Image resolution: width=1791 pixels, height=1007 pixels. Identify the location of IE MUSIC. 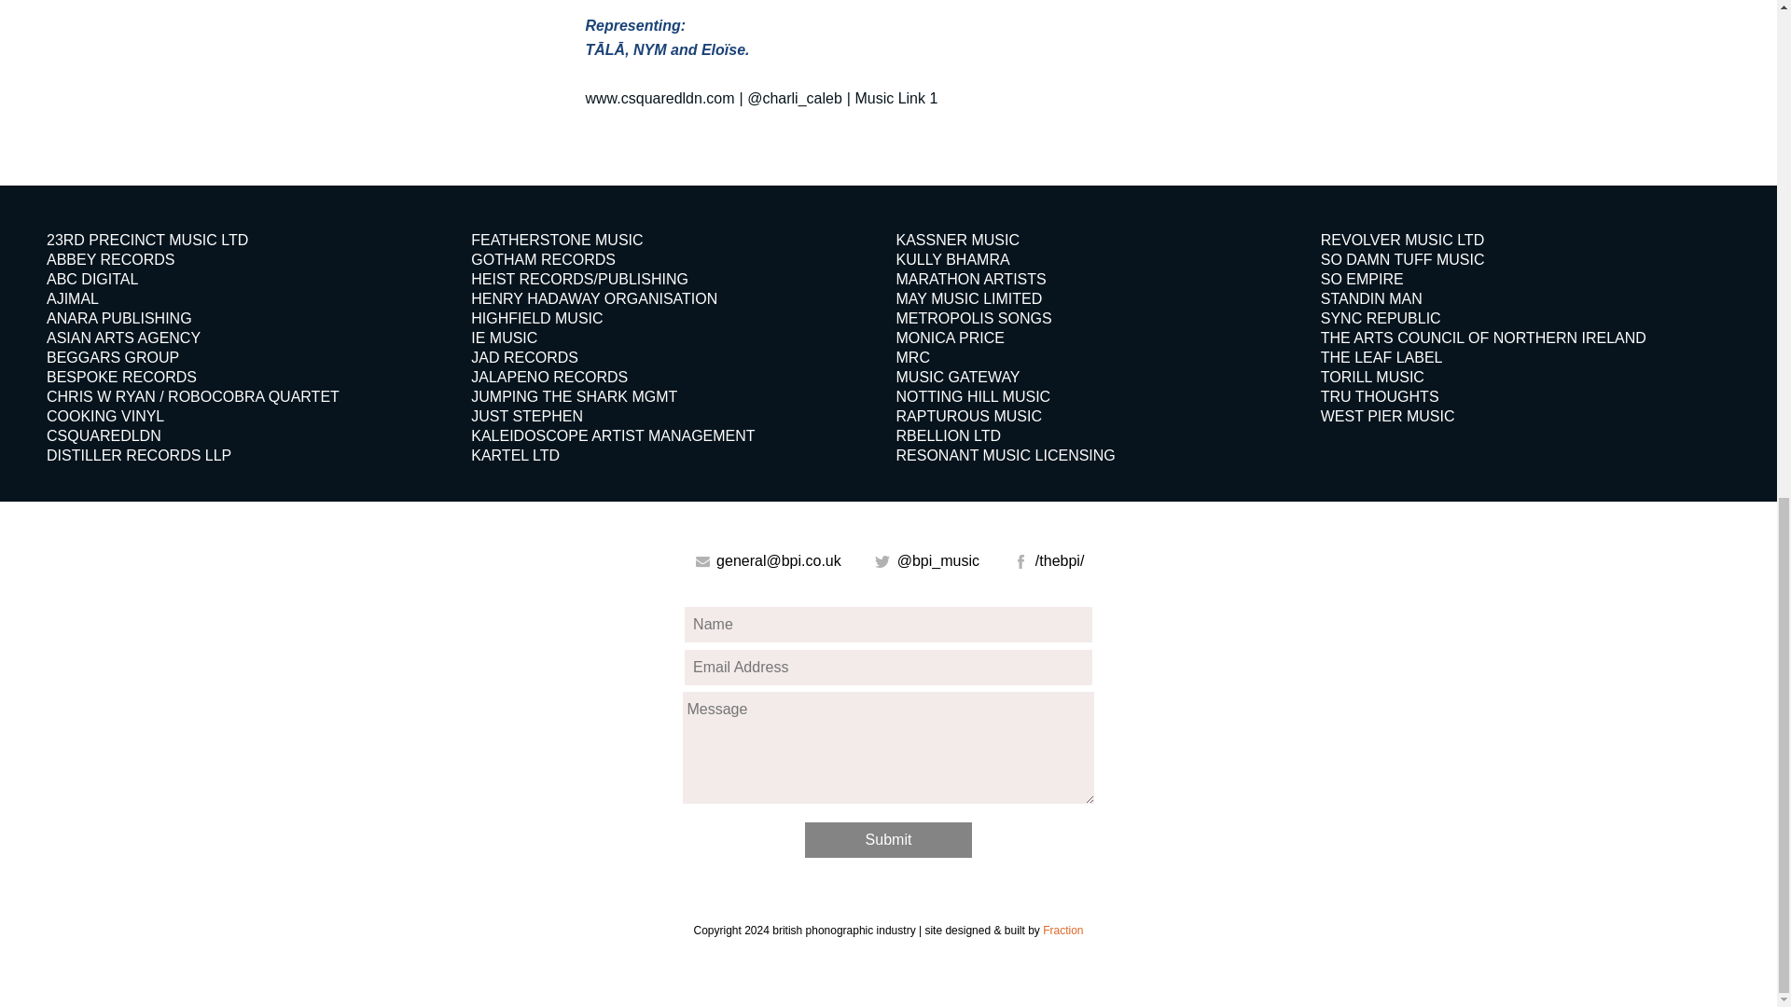
(504, 338).